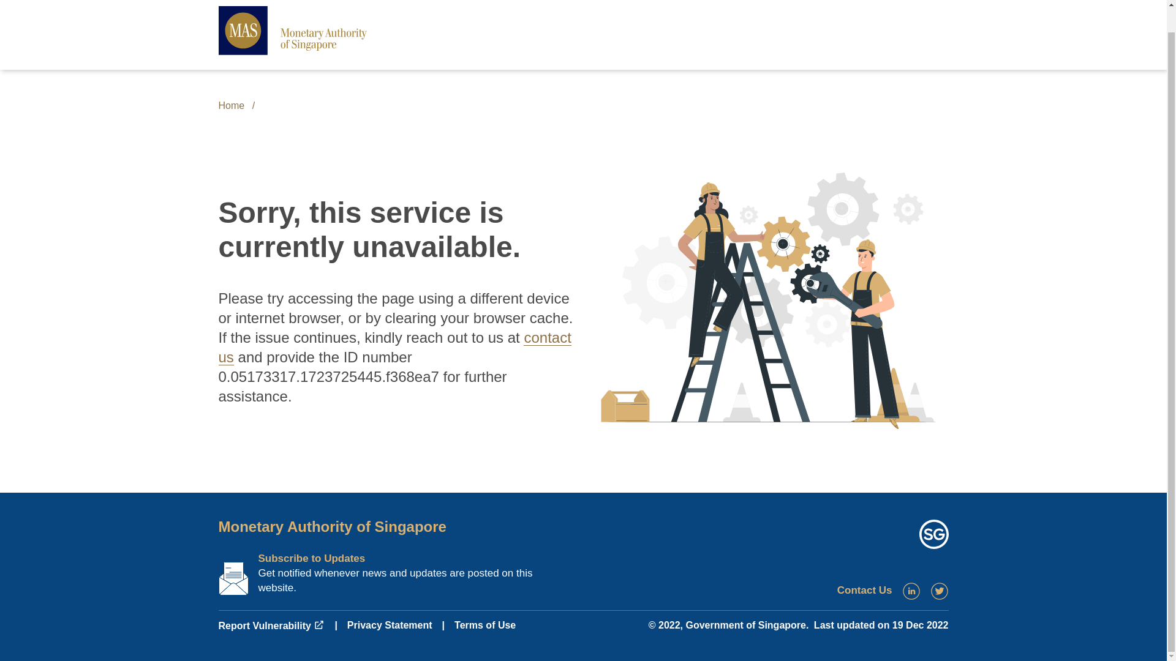  What do you see at coordinates (231, 105) in the screenshot?
I see `Home` at bounding box center [231, 105].